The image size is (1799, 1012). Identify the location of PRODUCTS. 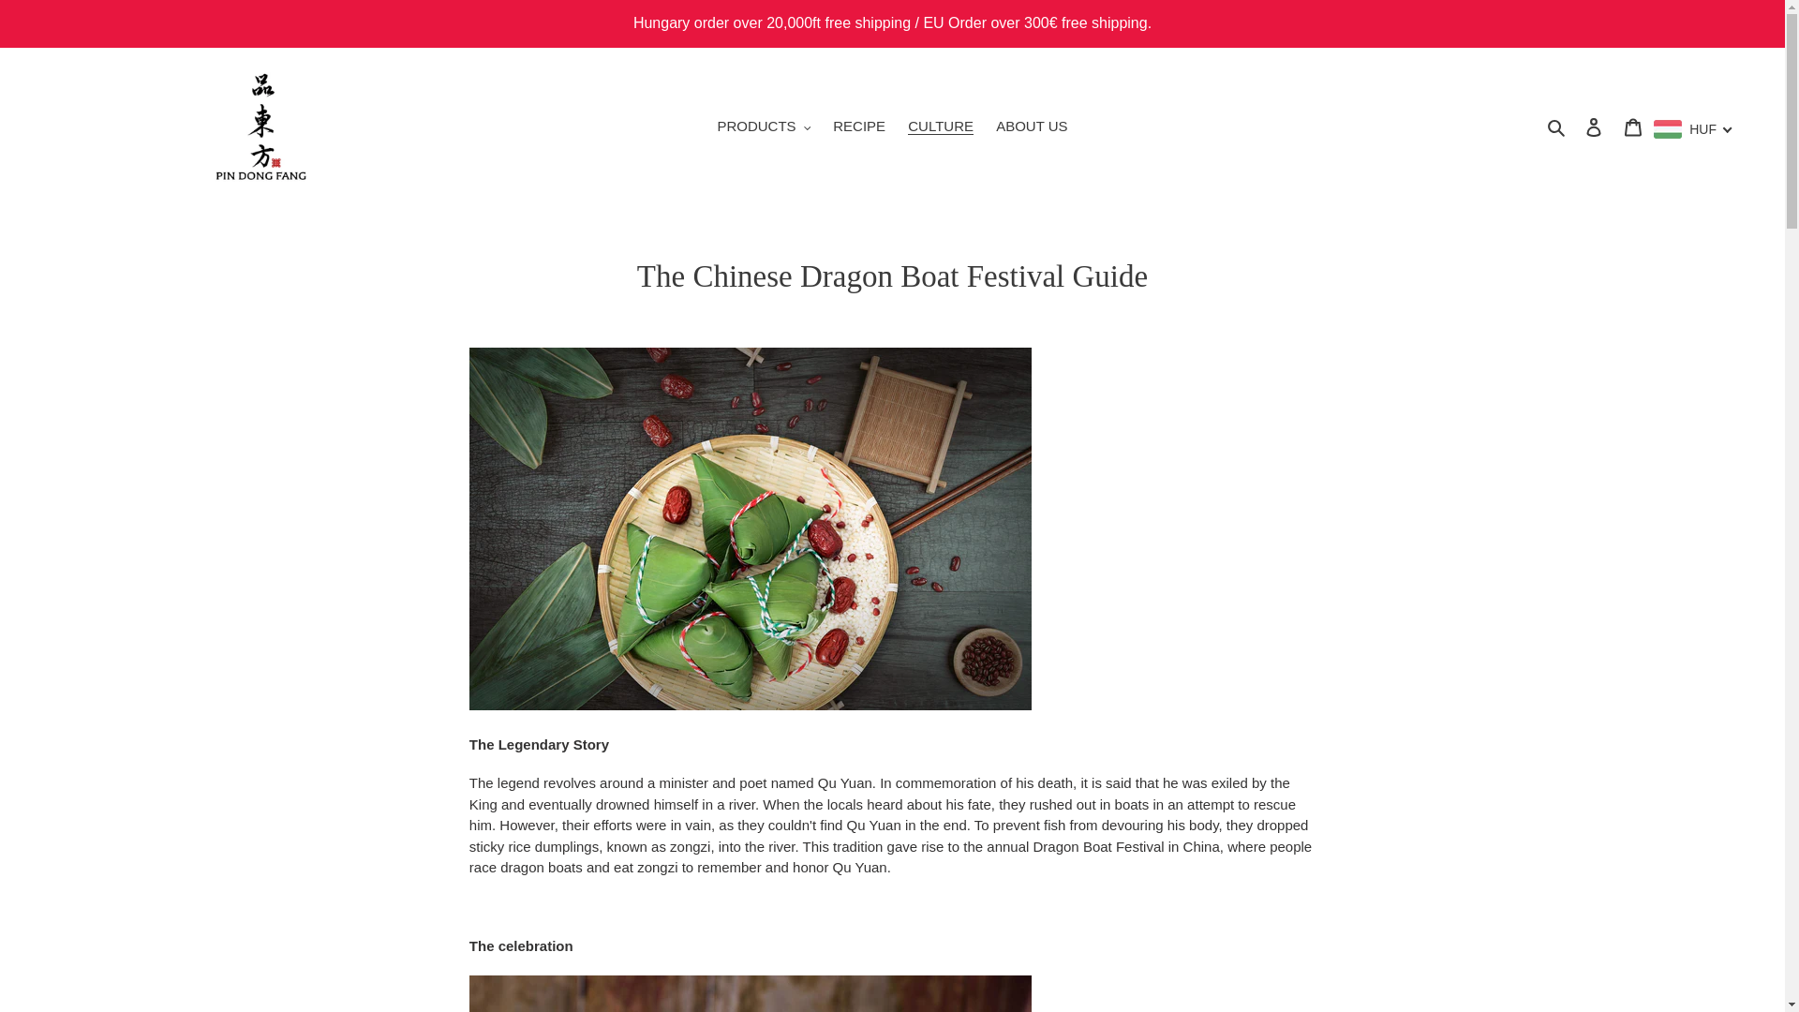
(763, 126).